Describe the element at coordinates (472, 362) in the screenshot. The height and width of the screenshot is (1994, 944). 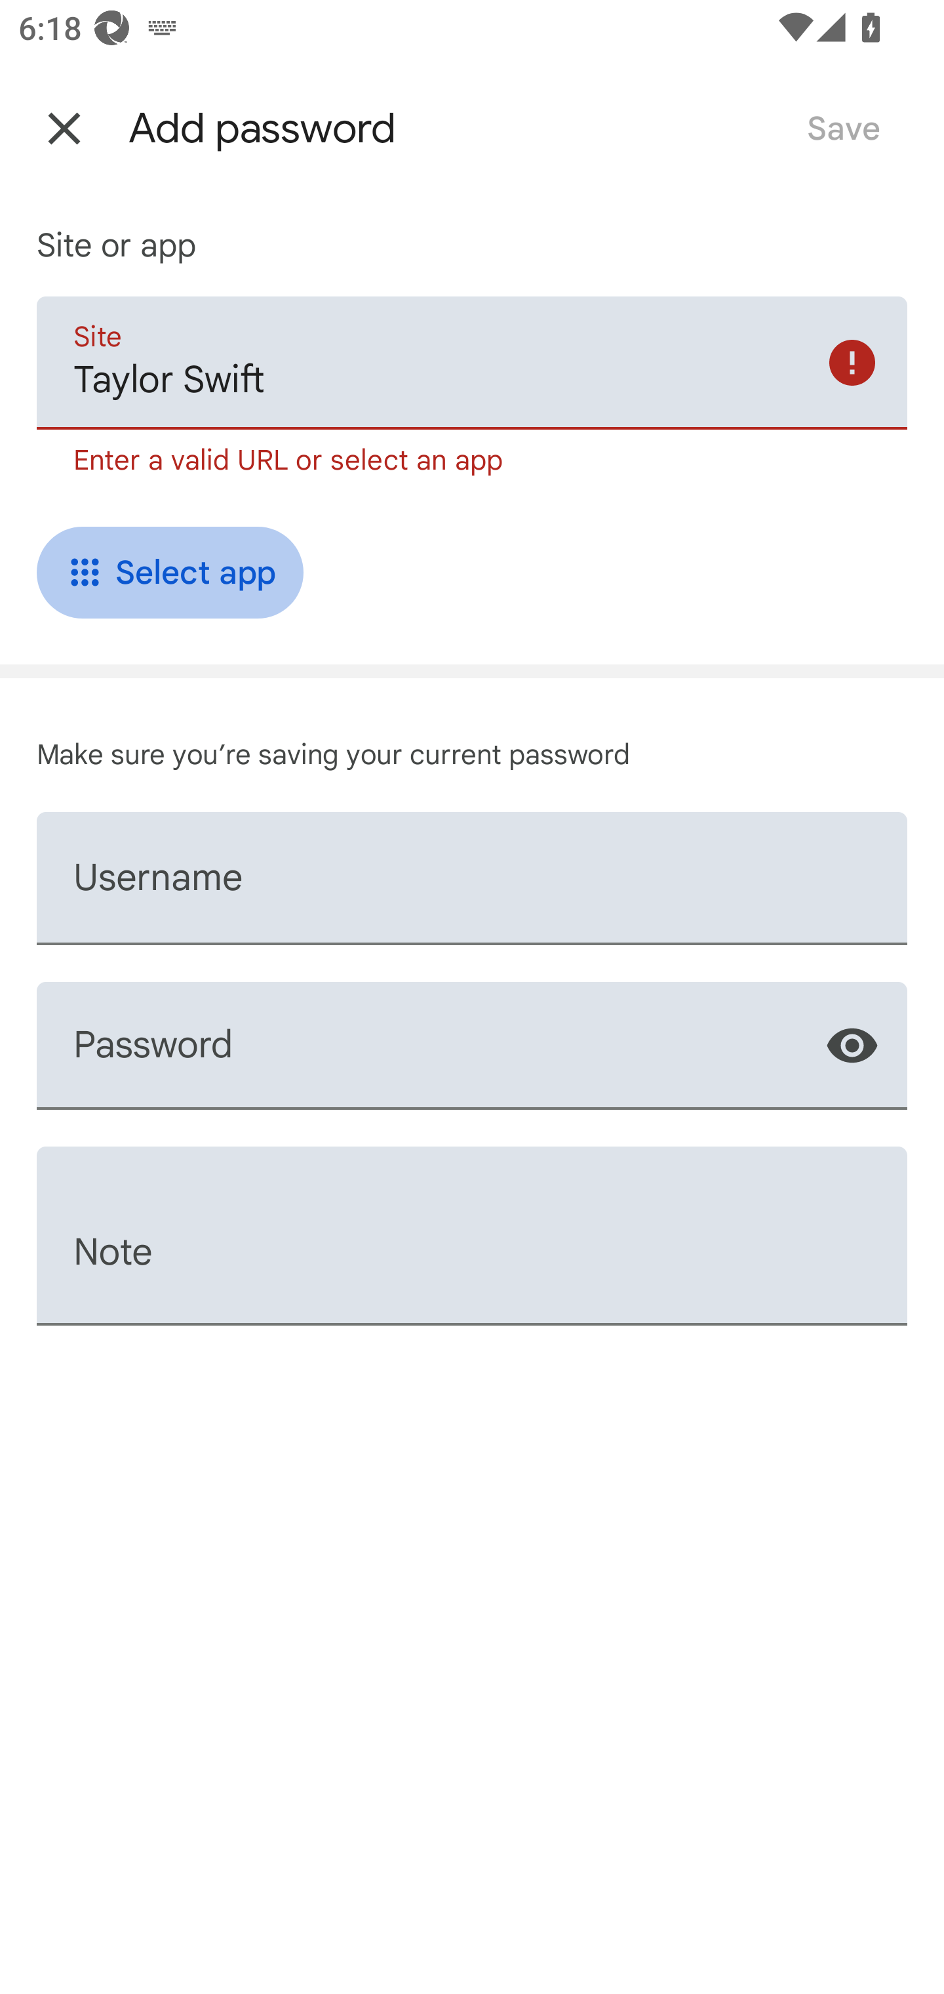
I see `Taylor Swift` at that location.